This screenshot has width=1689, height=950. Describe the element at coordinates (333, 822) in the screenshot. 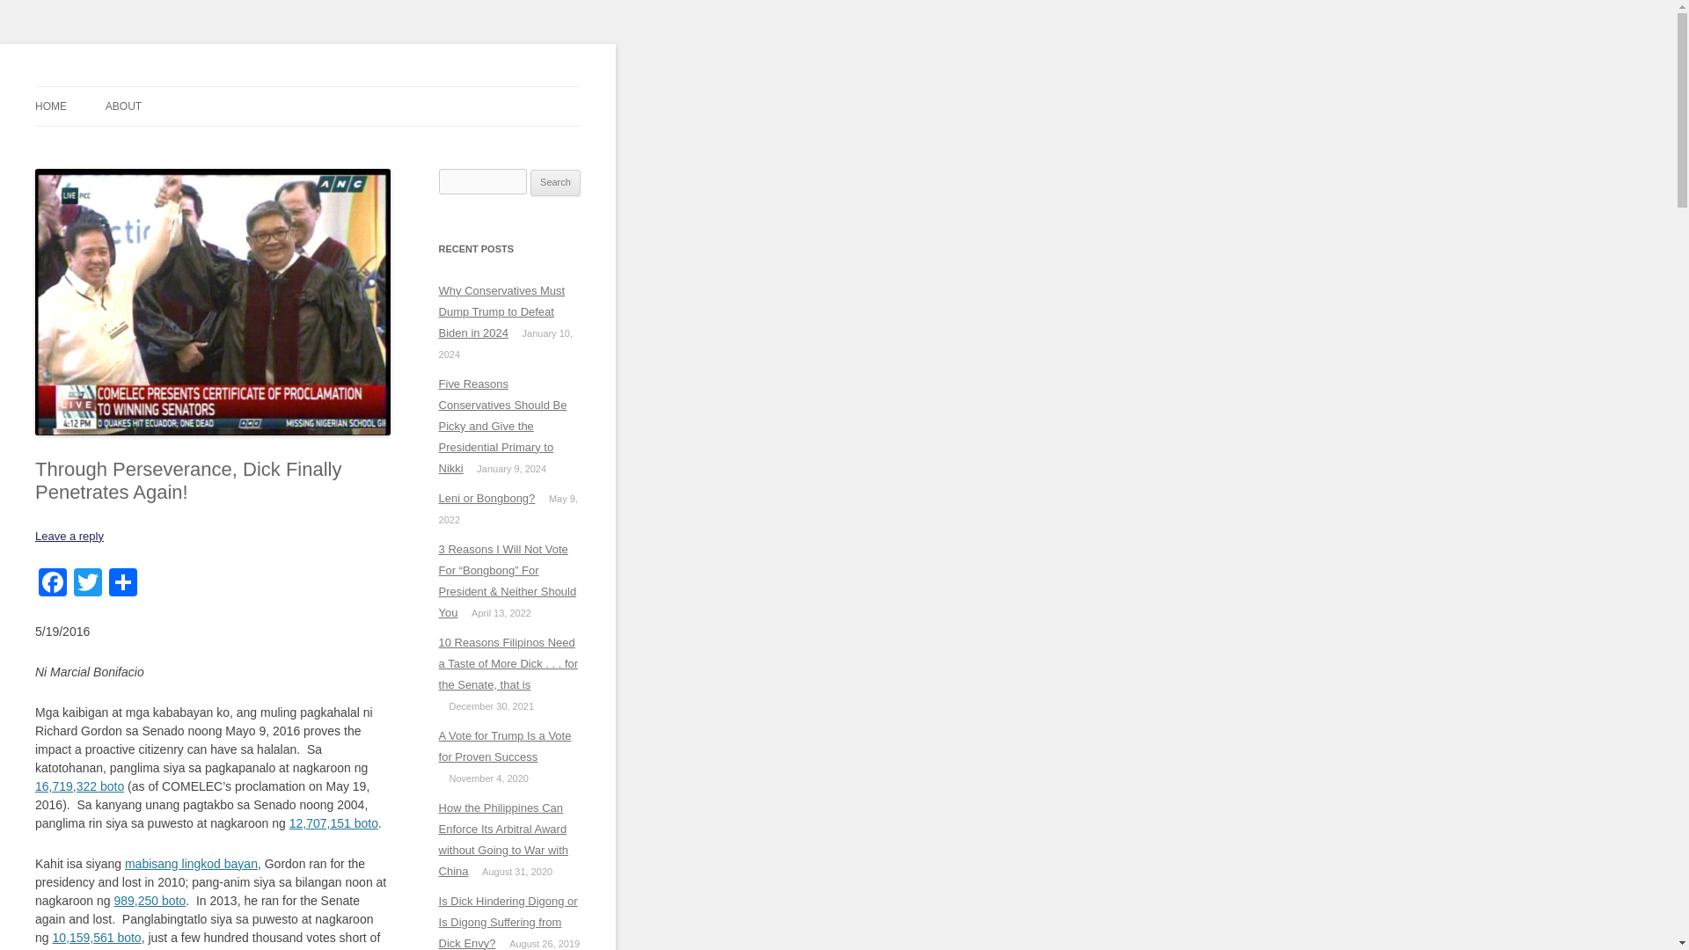

I see `12,707,151 boto` at that location.